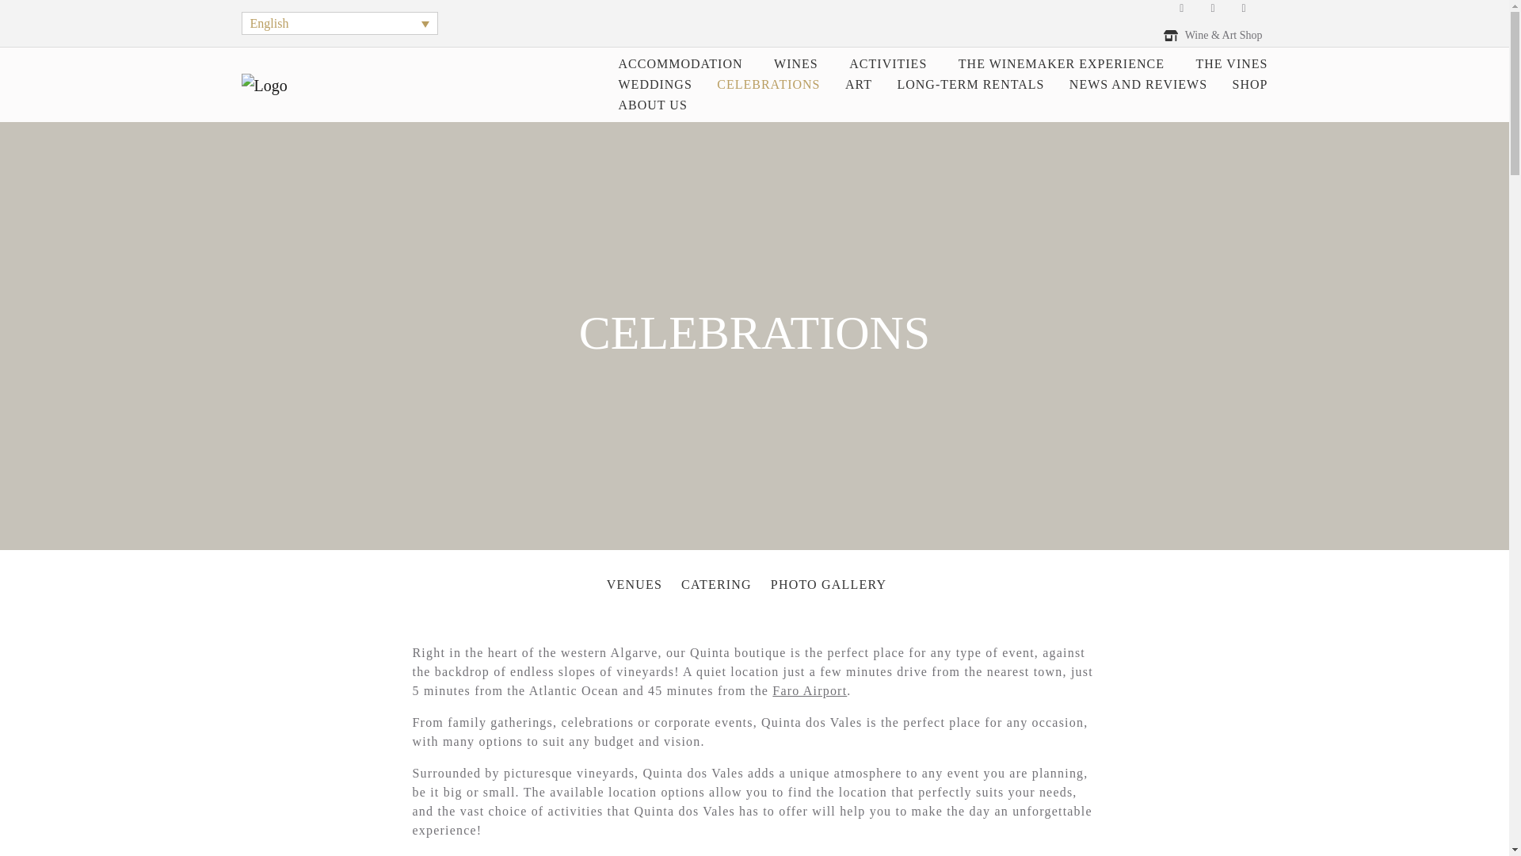  Describe the element at coordinates (783, 63) in the screenshot. I see `WINES` at that location.